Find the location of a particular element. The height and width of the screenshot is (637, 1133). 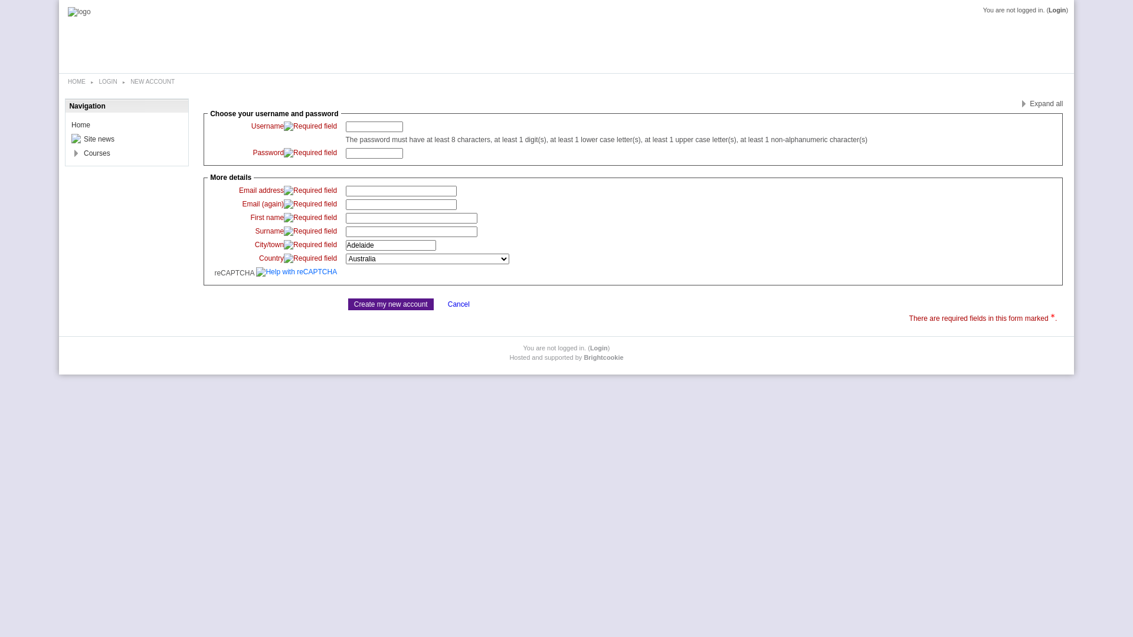

Login is located at coordinates (599, 348).